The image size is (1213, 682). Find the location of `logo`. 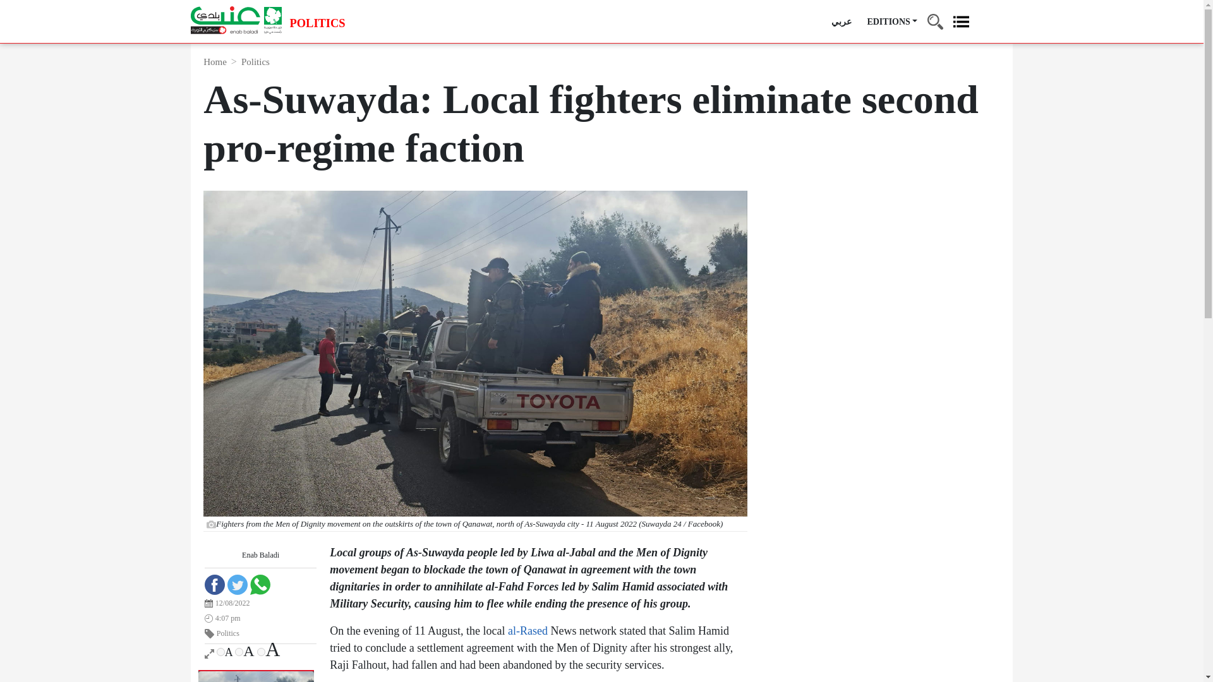

logo is located at coordinates (236, 20).